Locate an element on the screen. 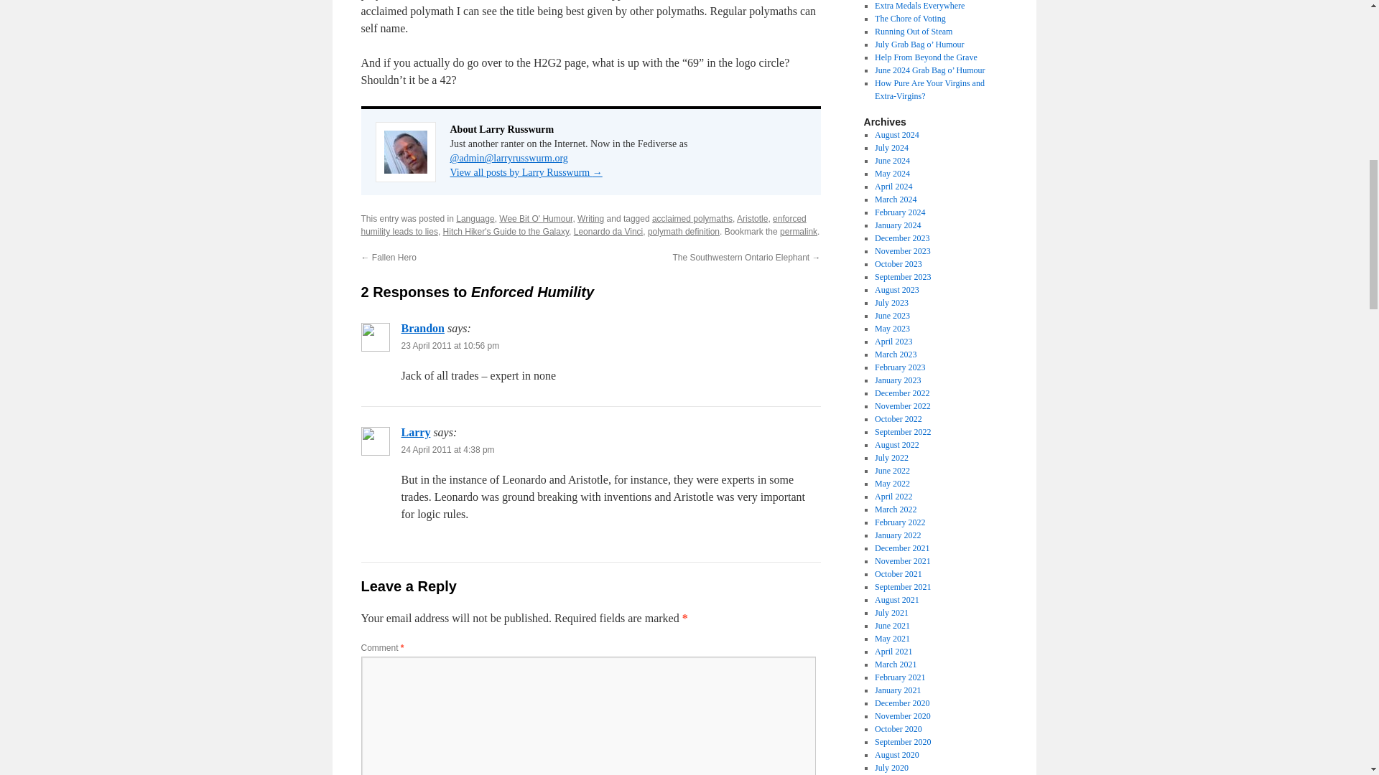 The image size is (1379, 775). Aristotle is located at coordinates (752, 219).